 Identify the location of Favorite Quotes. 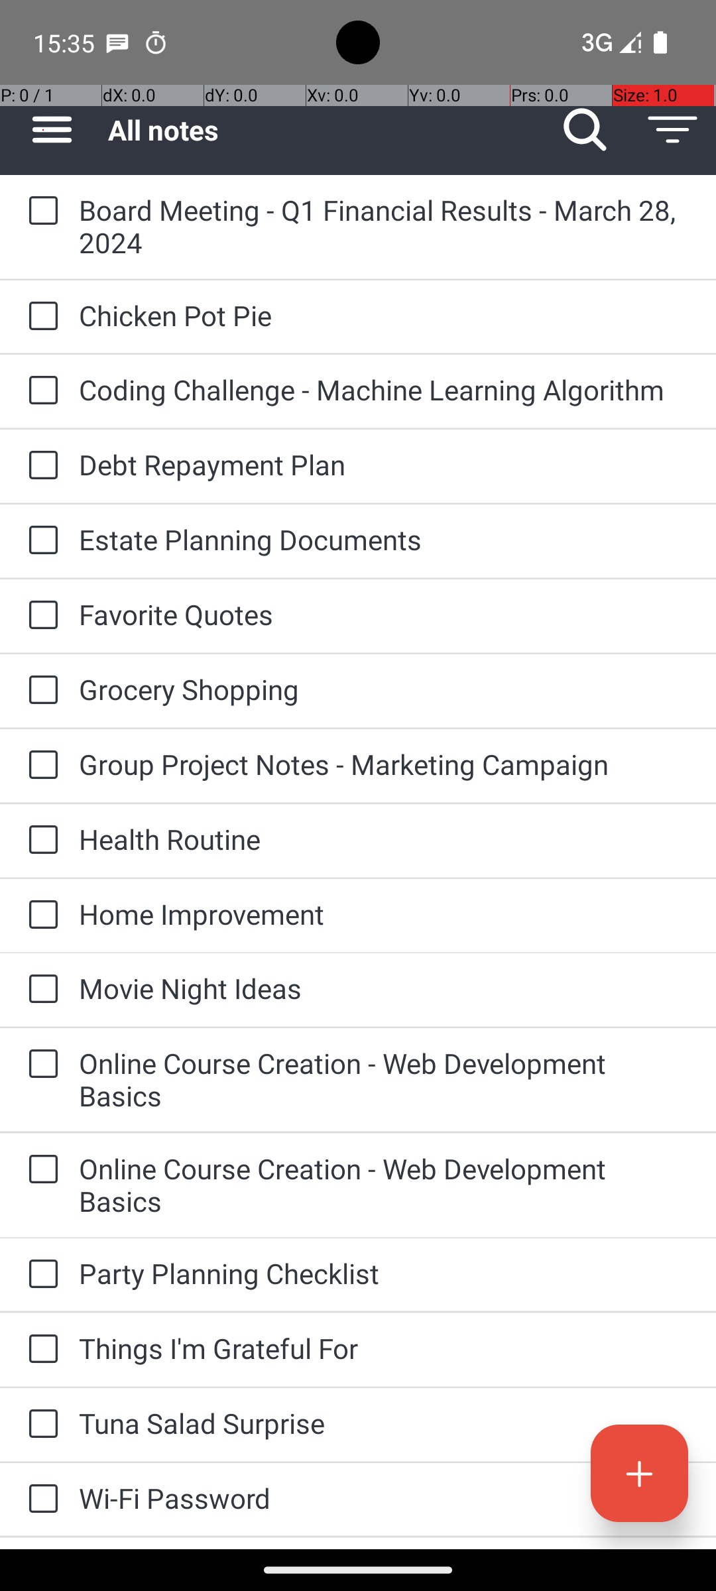
(385, 614).